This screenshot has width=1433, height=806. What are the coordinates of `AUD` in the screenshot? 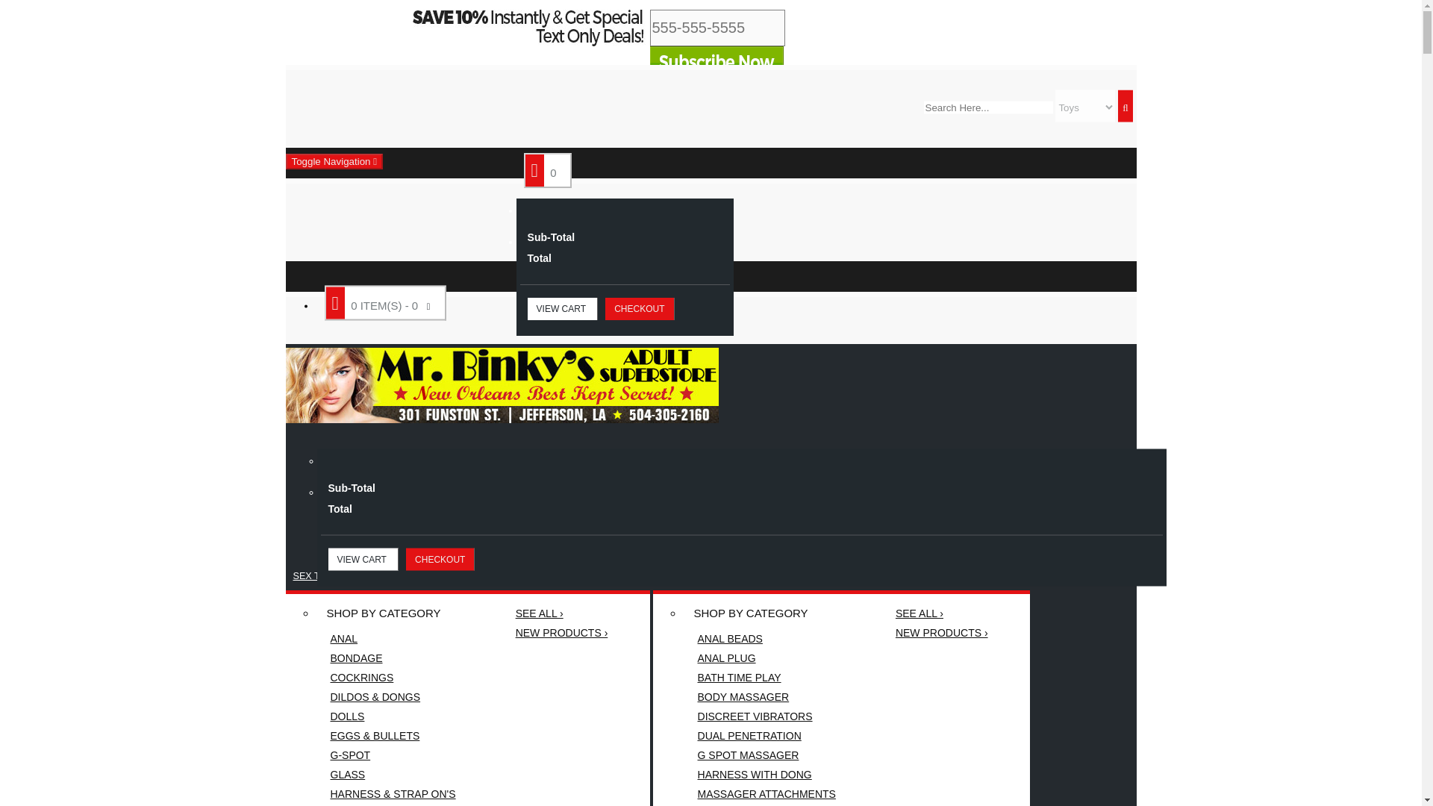 It's located at (1126, 122).